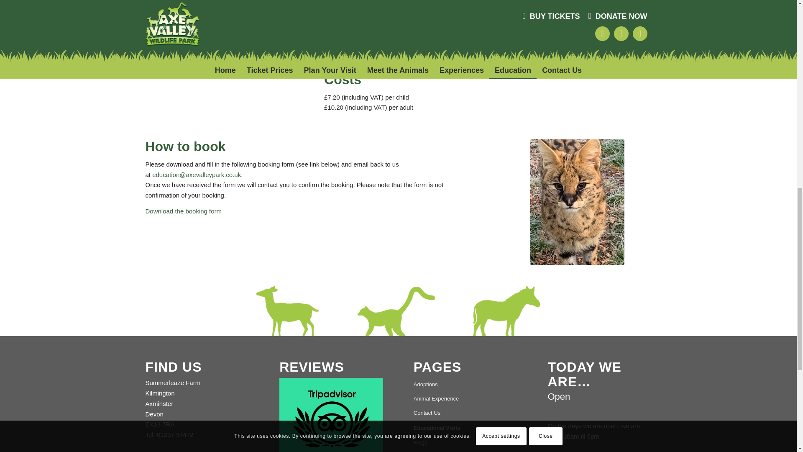  Describe the element at coordinates (465, 399) in the screenshot. I see `Animal Experience` at that location.